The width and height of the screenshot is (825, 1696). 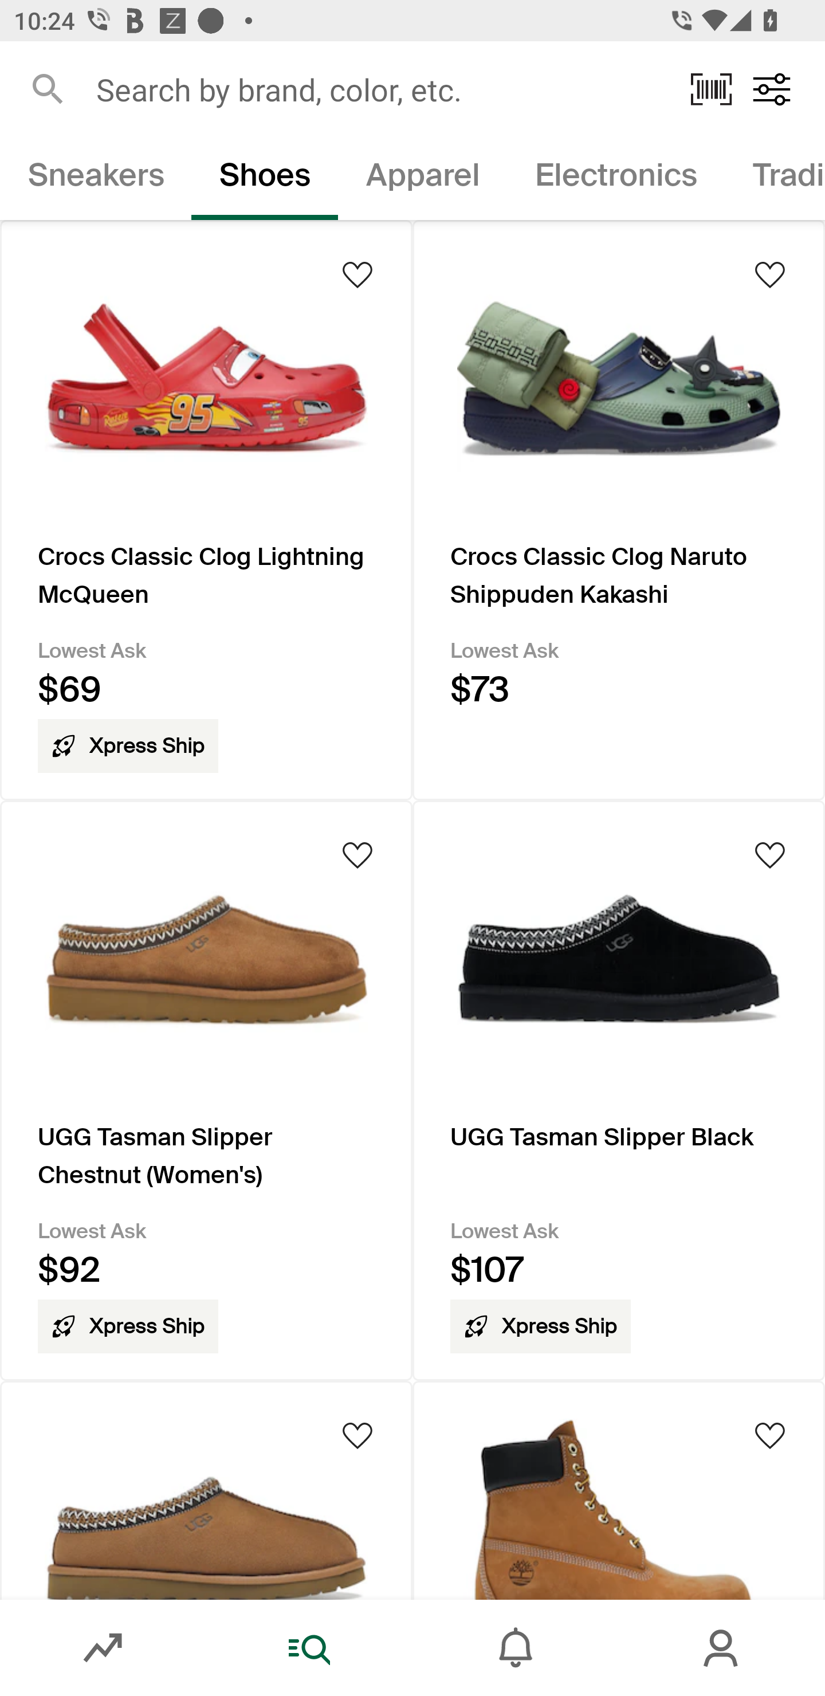 I want to click on Account, so click(x=722, y=1648).